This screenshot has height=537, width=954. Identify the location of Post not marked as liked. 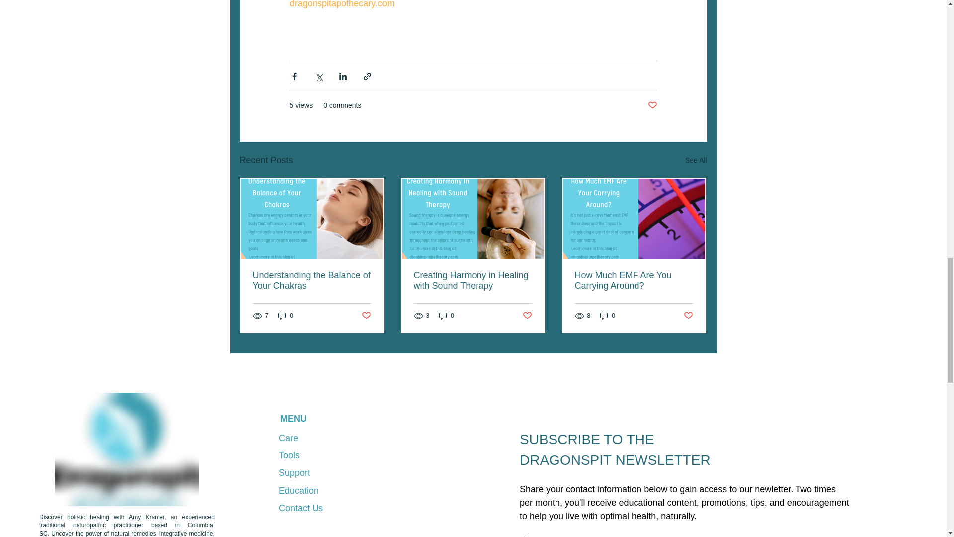
(366, 316).